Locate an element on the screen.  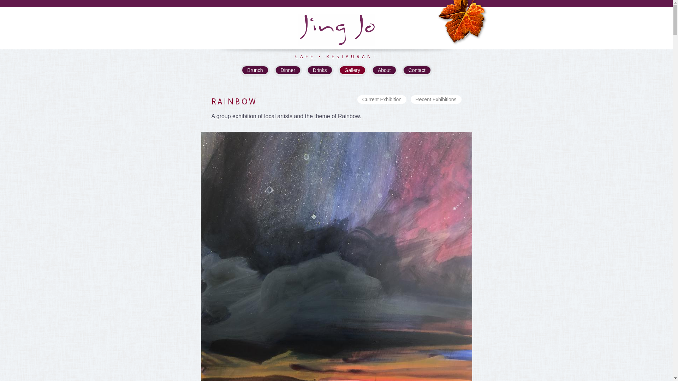
Gallery is located at coordinates (352, 70).